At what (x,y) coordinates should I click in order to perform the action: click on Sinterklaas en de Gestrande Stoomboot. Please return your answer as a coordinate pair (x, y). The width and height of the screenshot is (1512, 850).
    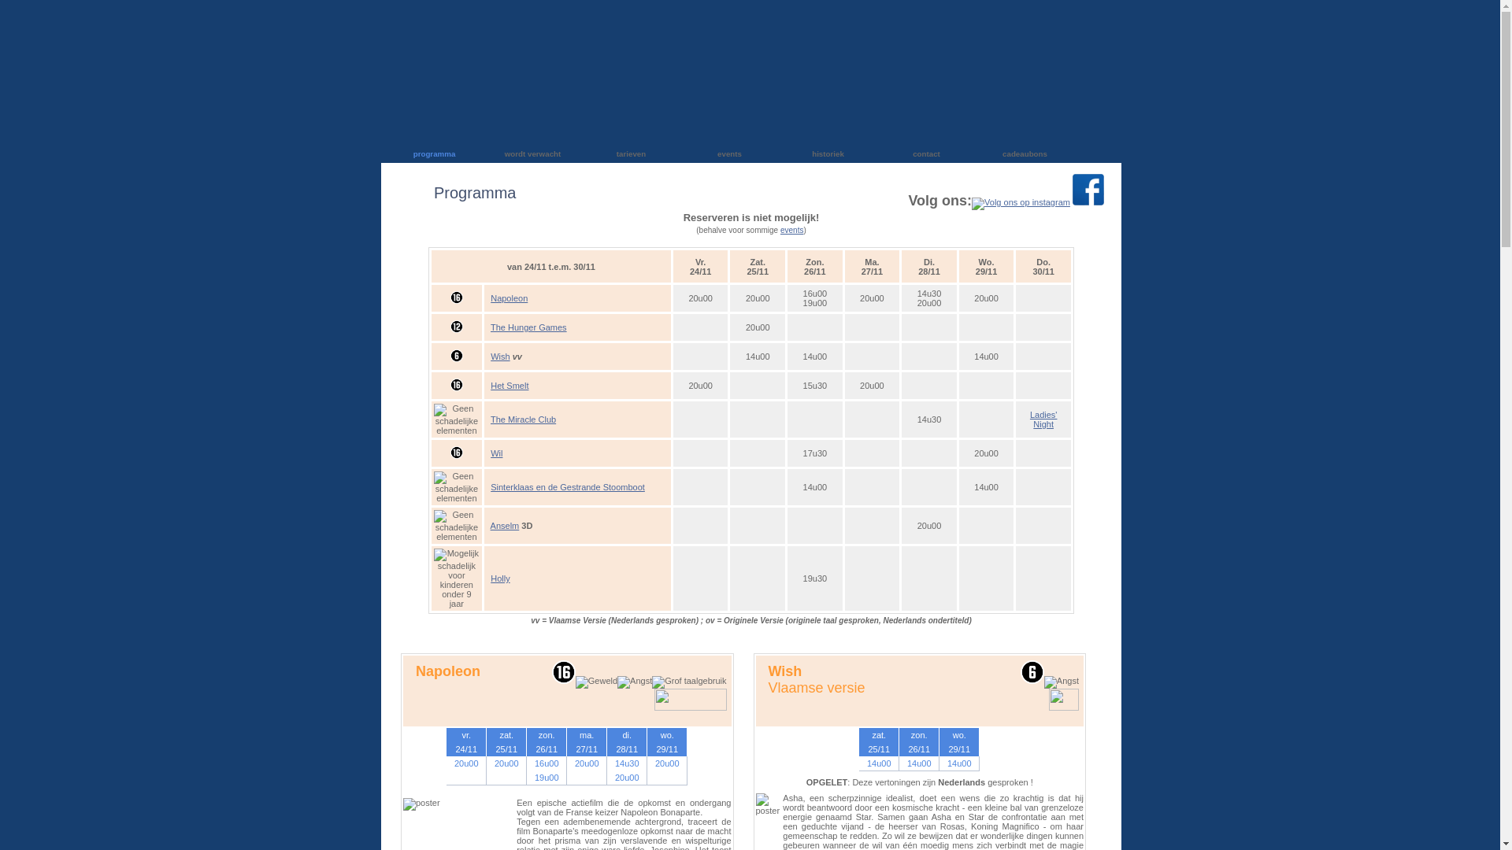
    Looking at the image, I should click on (568, 486).